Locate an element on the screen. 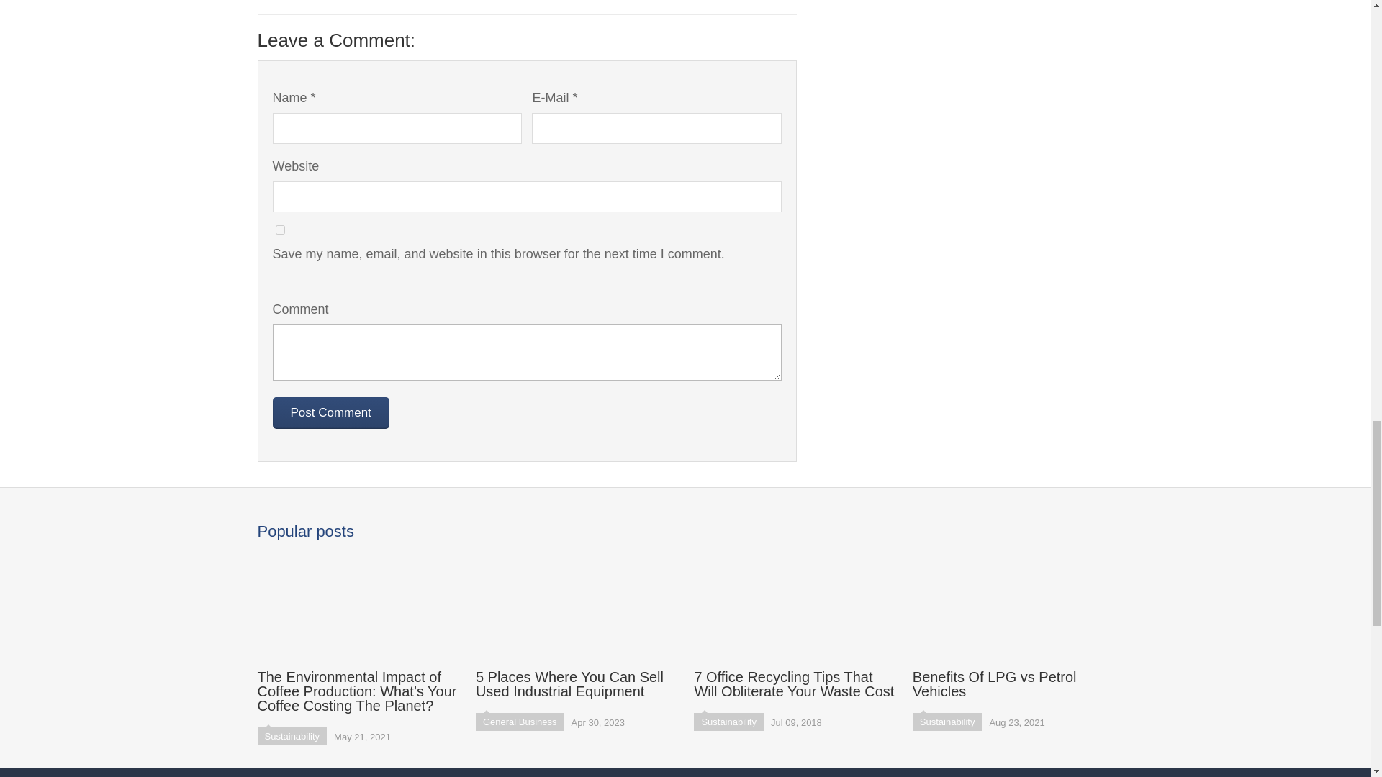 This screenshot has height=777, width=1382. 5 Places Where You Can Sell Used Industrial Equipment is located at coordinates (576, 624).